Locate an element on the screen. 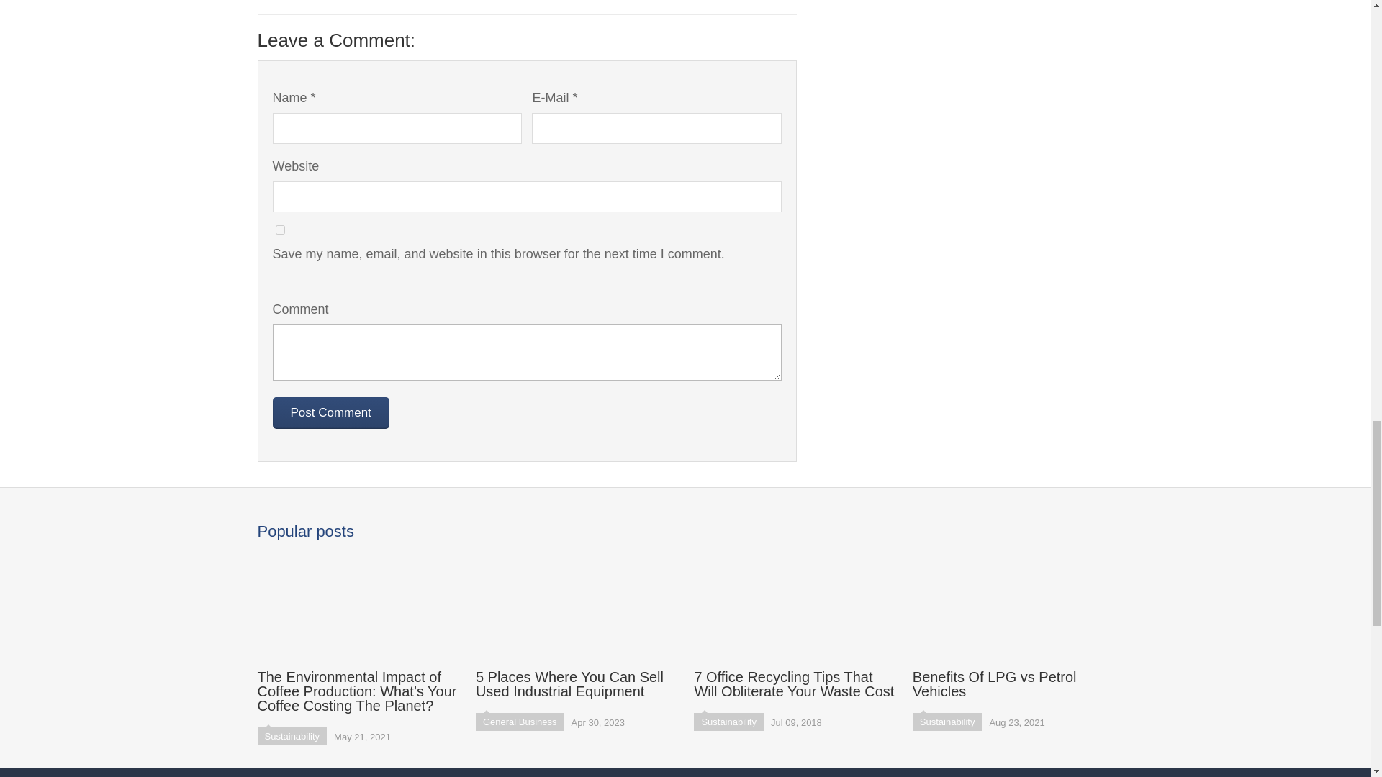 This screenshot has height=777, width=1382. 5 Places Where You Can Sell Used Industrial Equipment is located at coordinates (576, 624).